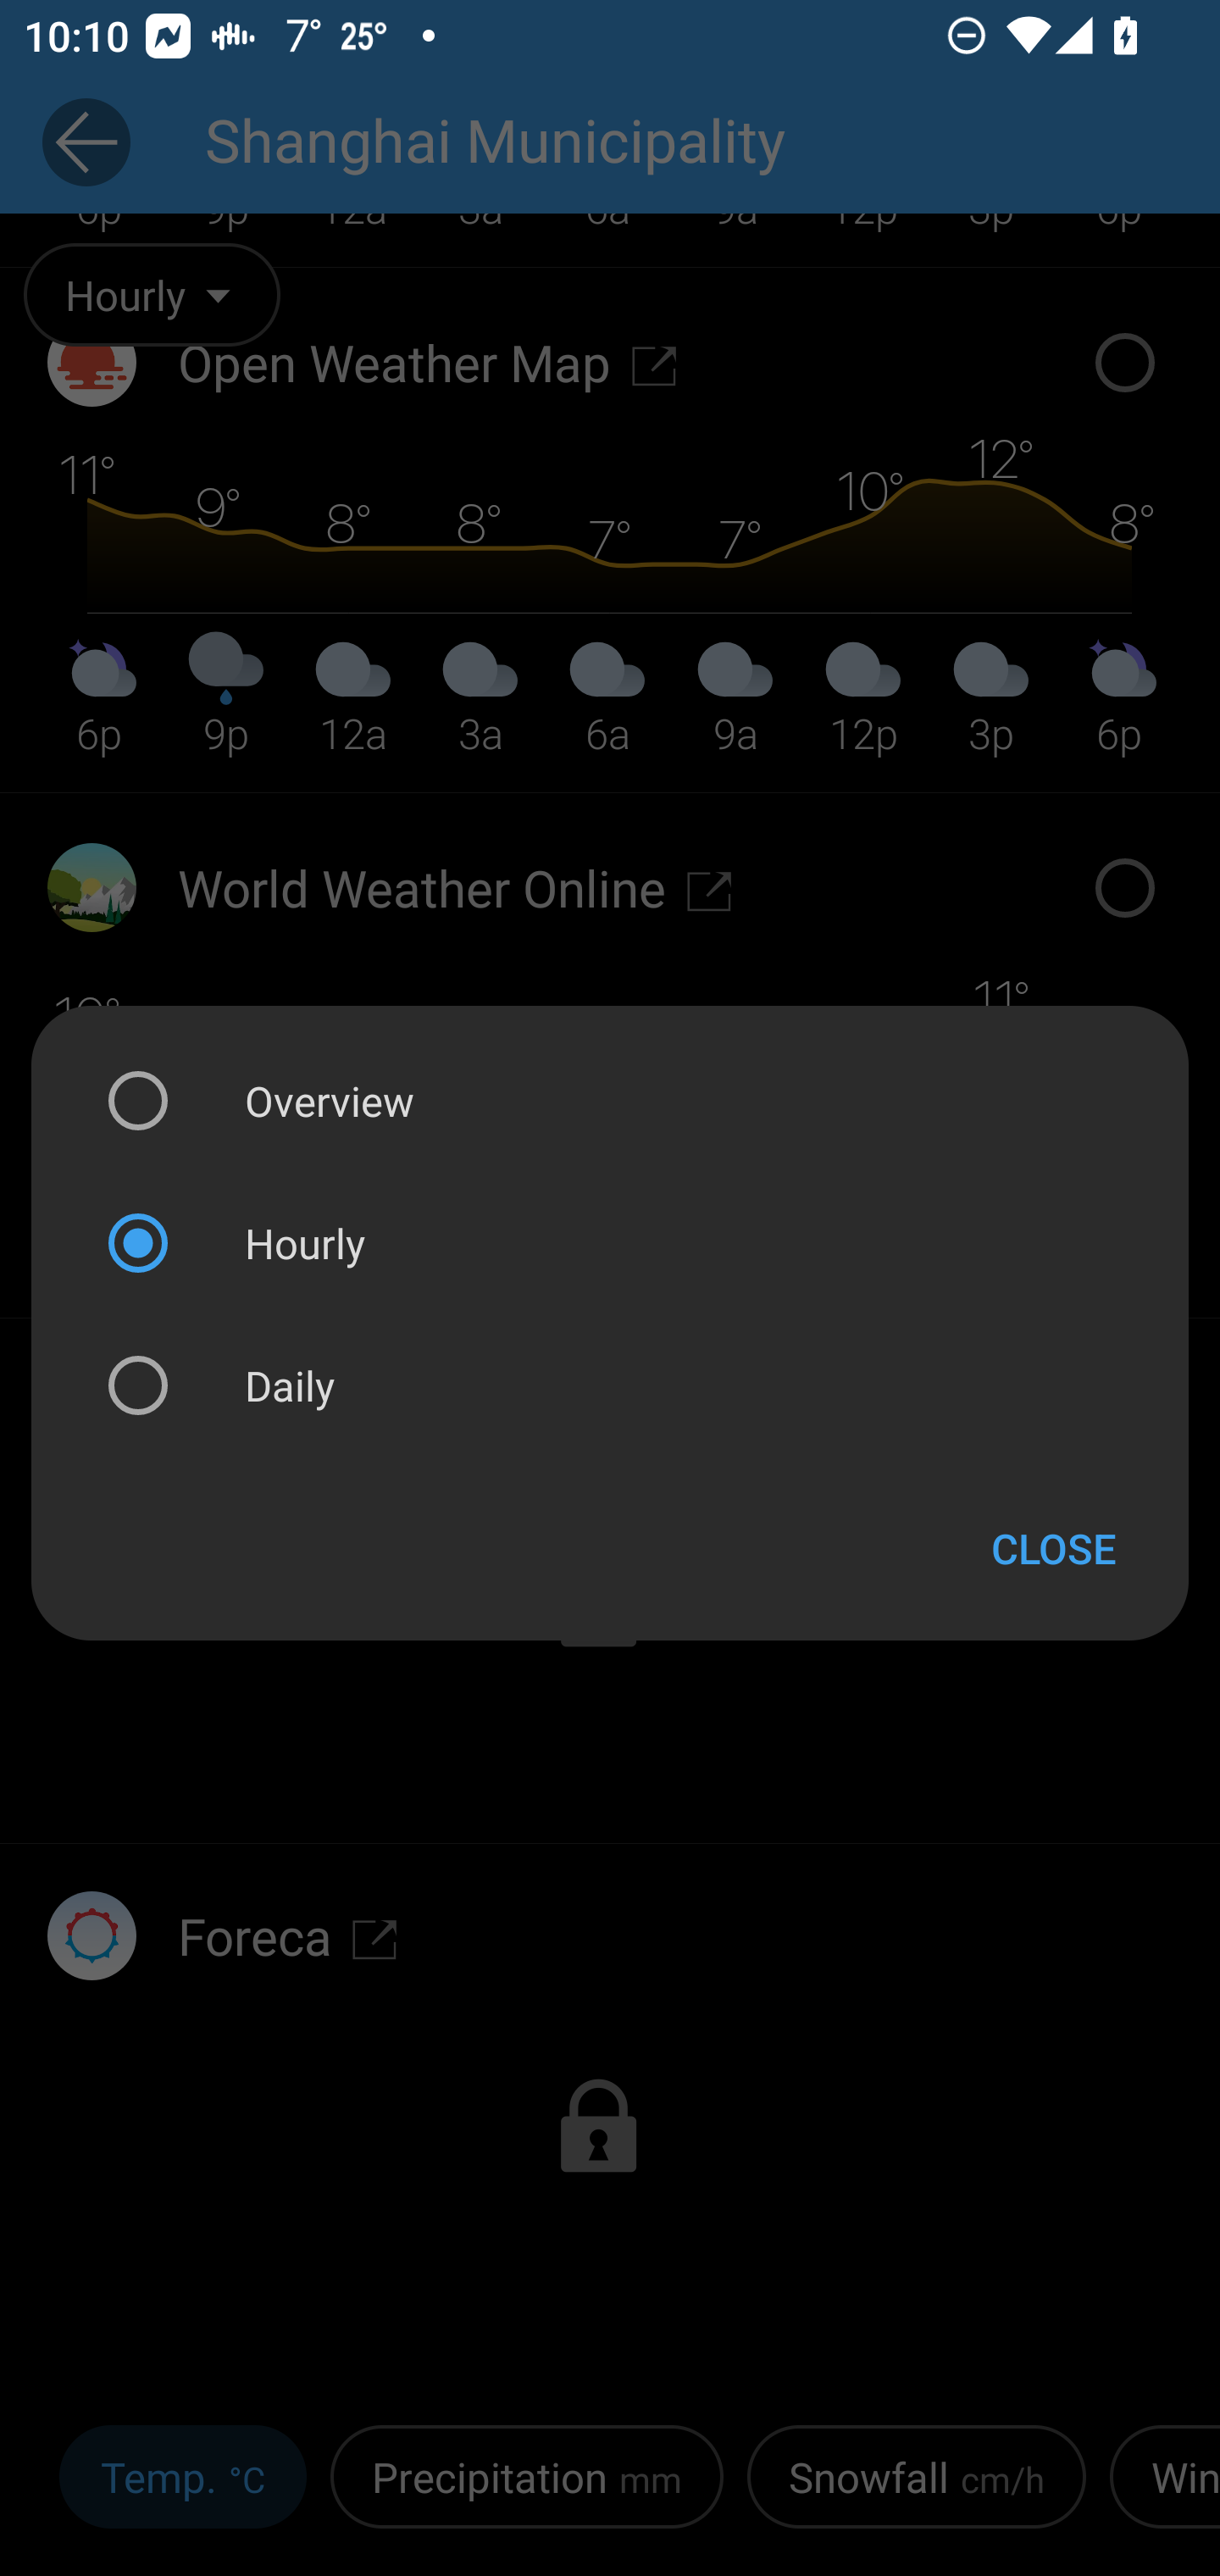  What do you see at coordinates (610, 1102) in the screenshot?
I see `Overview` at bounding box center [610, 1102].